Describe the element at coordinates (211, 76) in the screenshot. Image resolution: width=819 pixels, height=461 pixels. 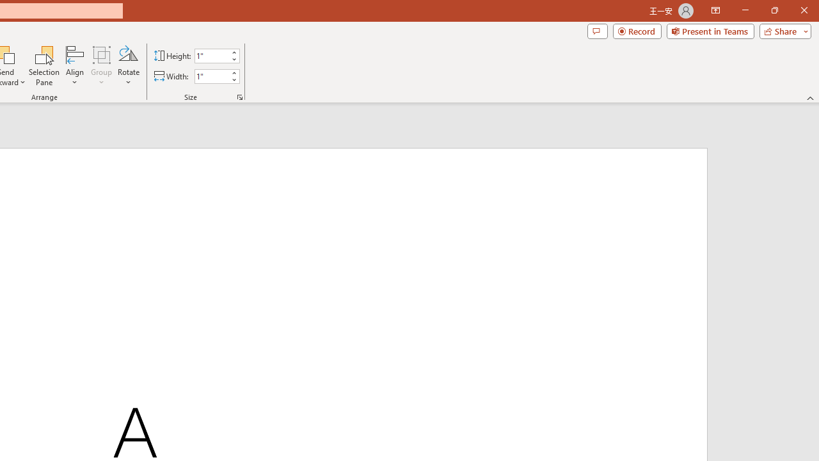
I see `Shape Width` at that location.